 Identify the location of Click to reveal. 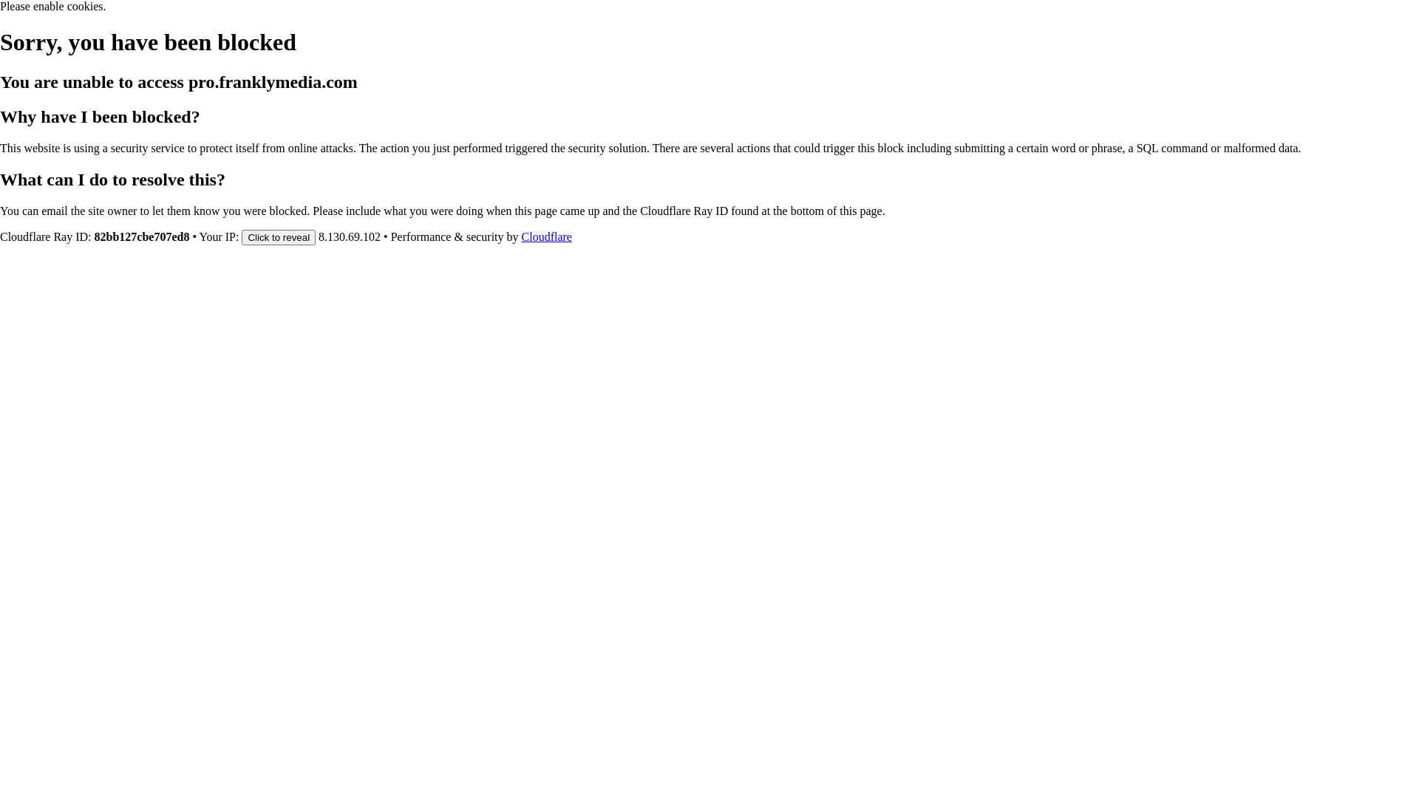
(279, 236).